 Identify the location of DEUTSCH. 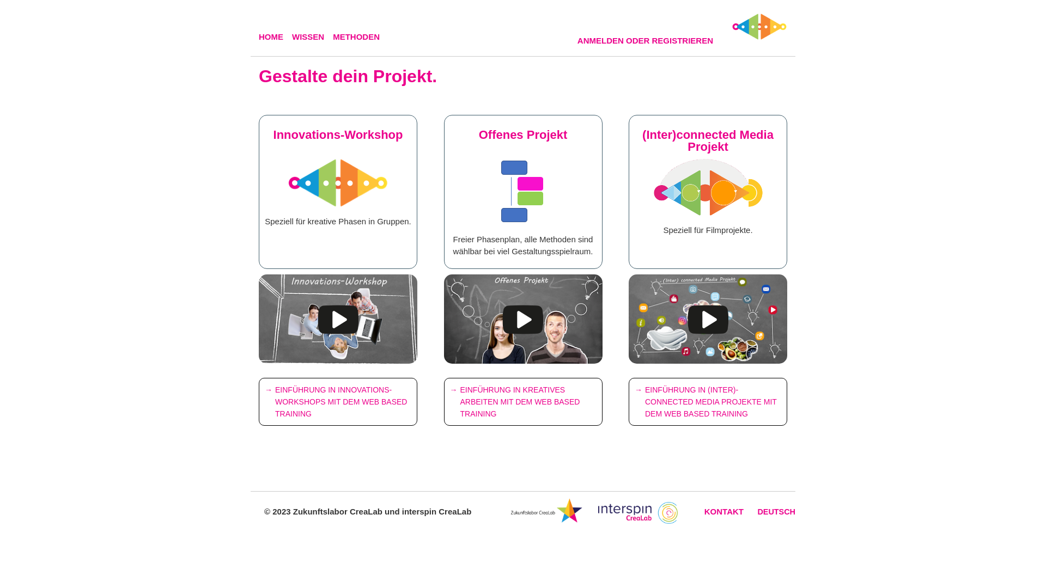
(776, 512).